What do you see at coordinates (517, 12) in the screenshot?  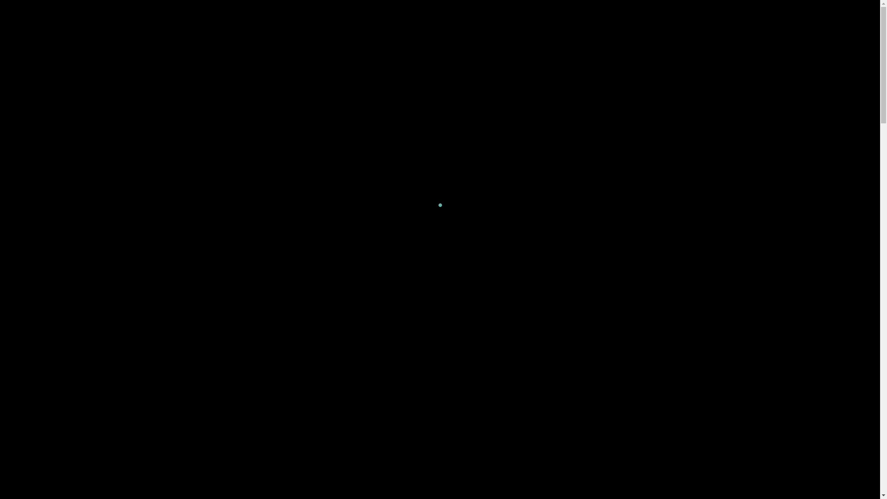 I see `OS & INTERSTATE` at bounding box center [517, 12].